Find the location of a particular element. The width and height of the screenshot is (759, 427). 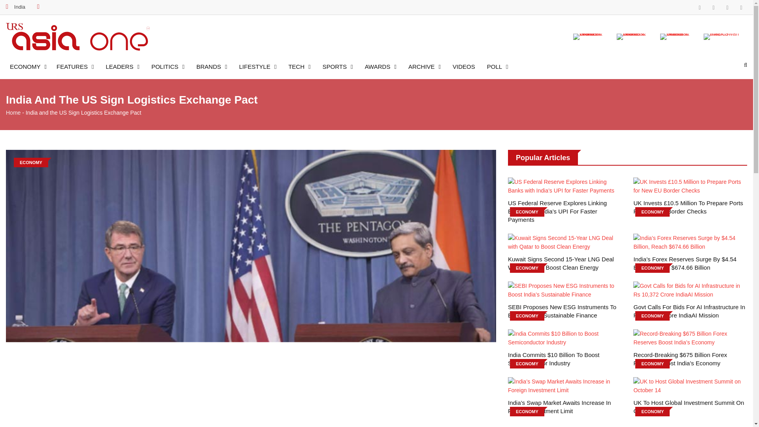

ECONOMY is located at coordinates (30, 65).